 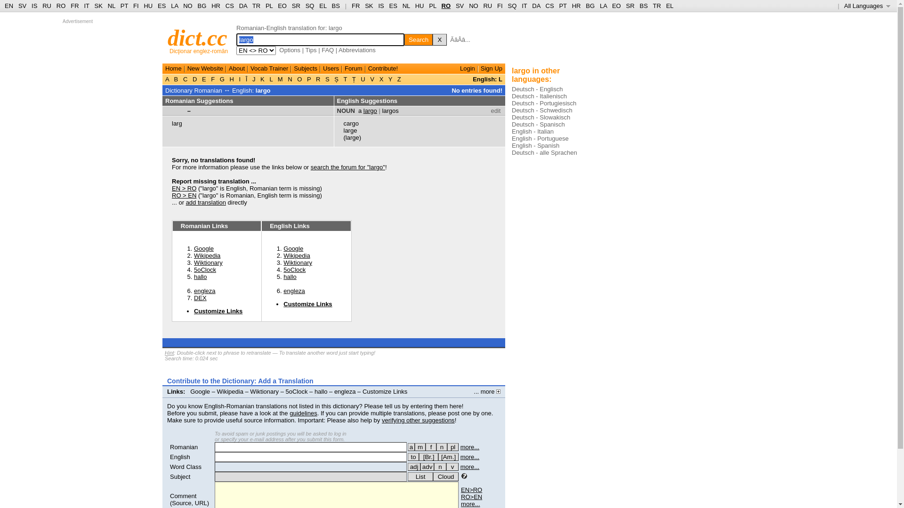 I want to click on [Am.], so click(x=448, y=457).